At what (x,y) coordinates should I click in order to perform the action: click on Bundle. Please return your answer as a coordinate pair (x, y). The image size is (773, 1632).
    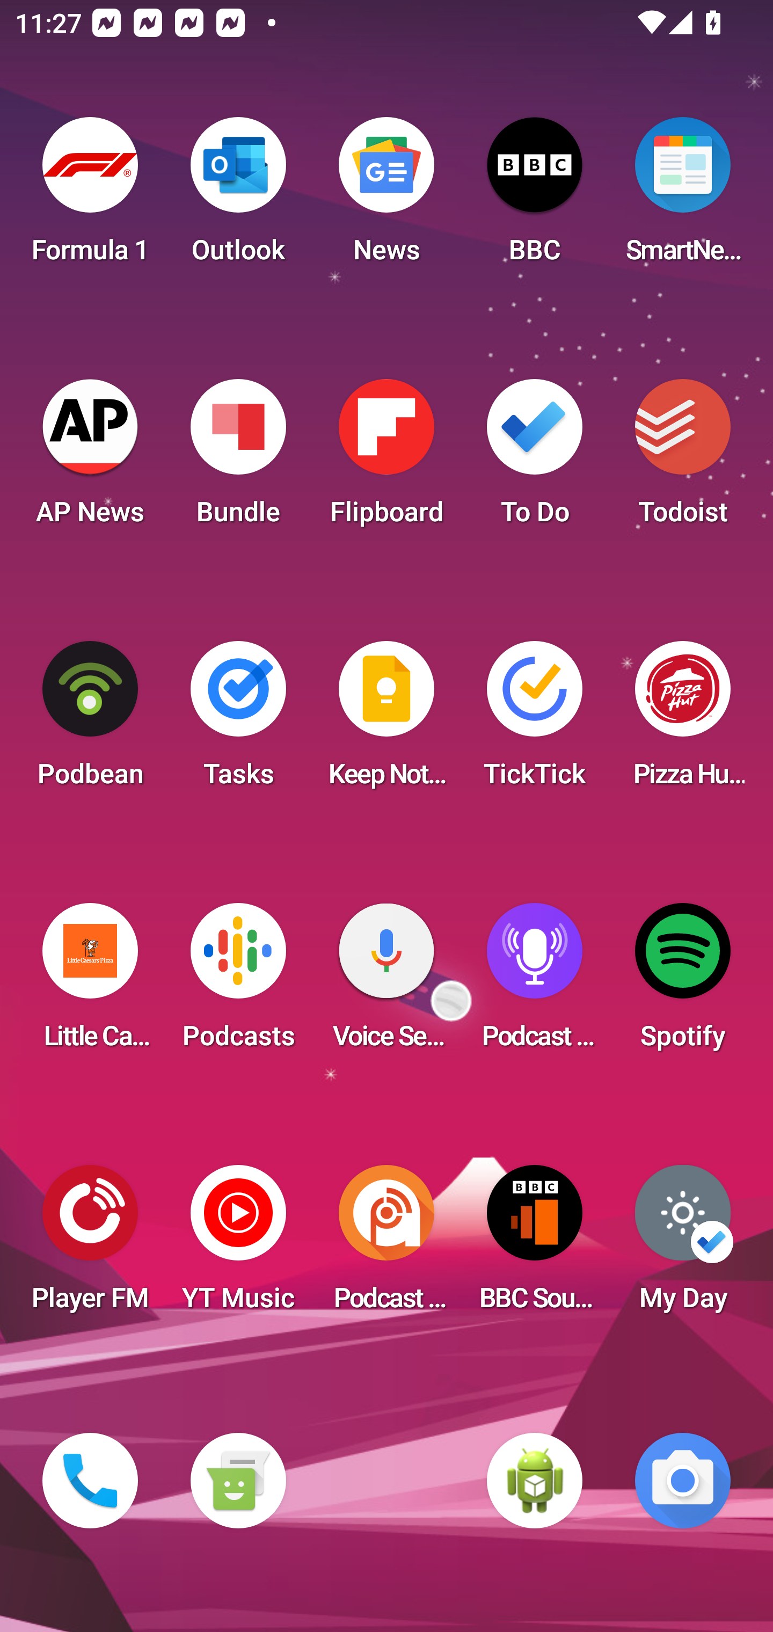
    Looking at the image, I should click on (238, 458).